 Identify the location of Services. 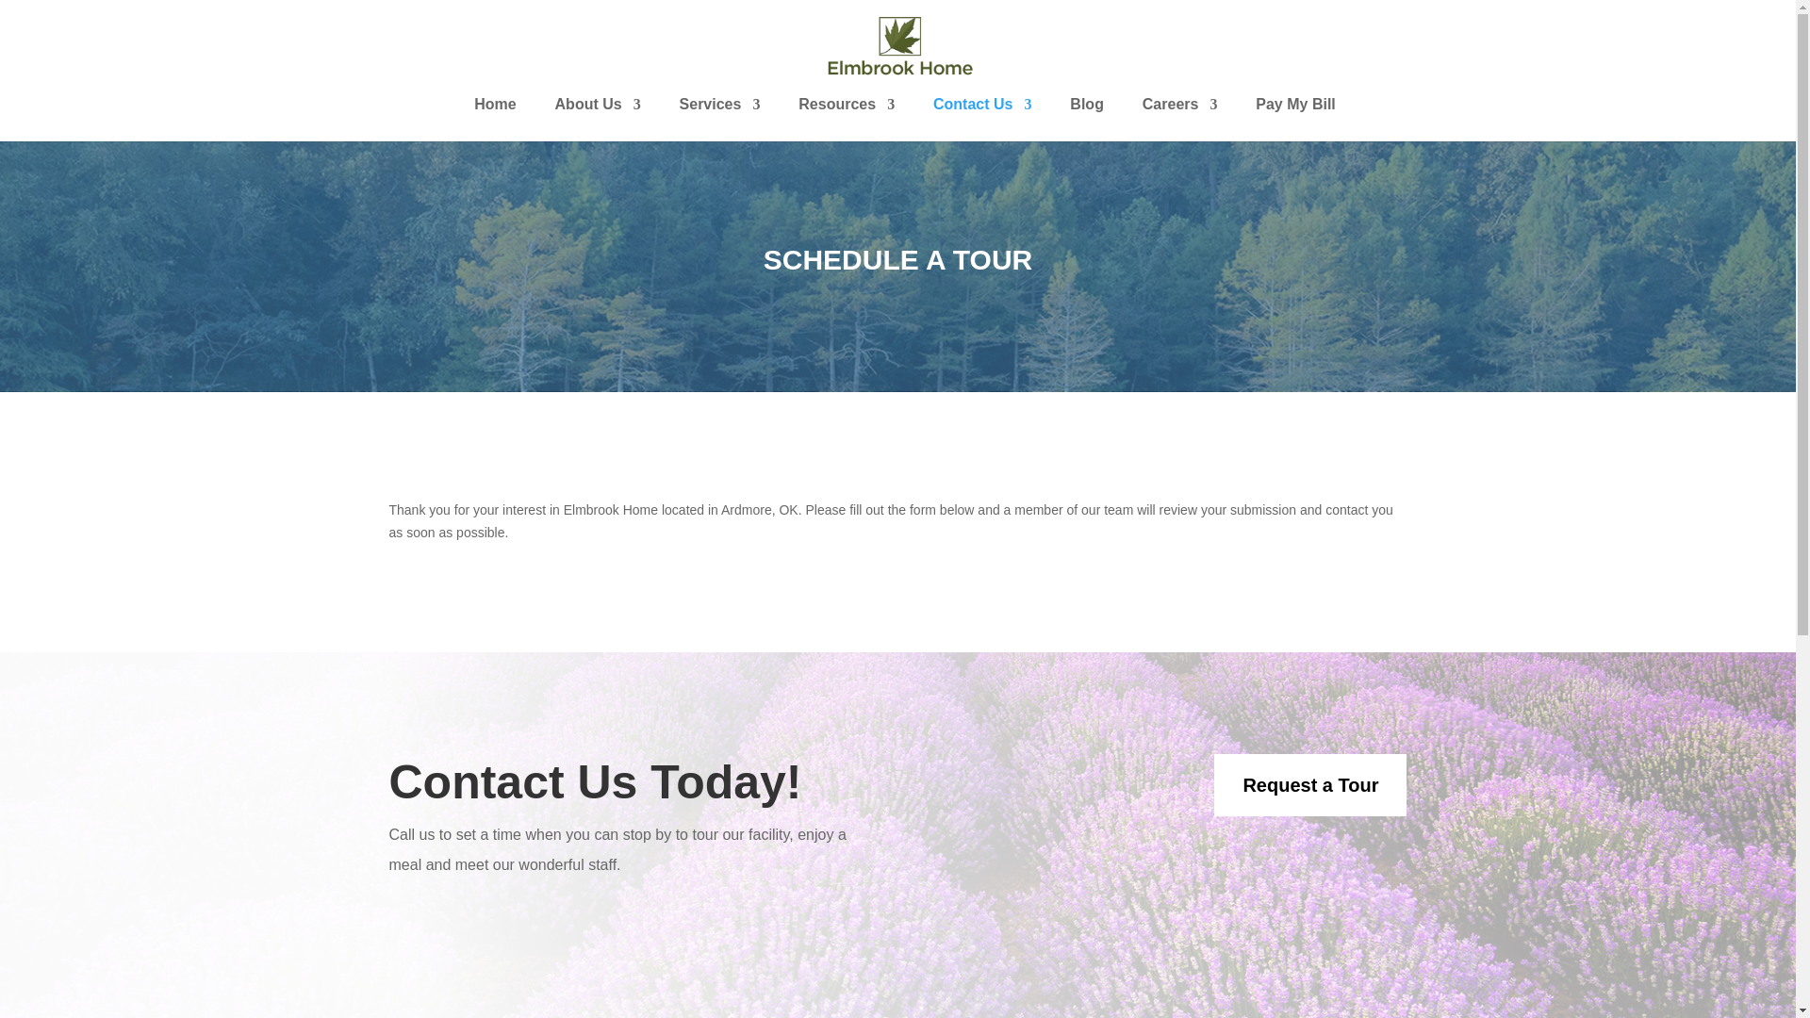
(720, 119).